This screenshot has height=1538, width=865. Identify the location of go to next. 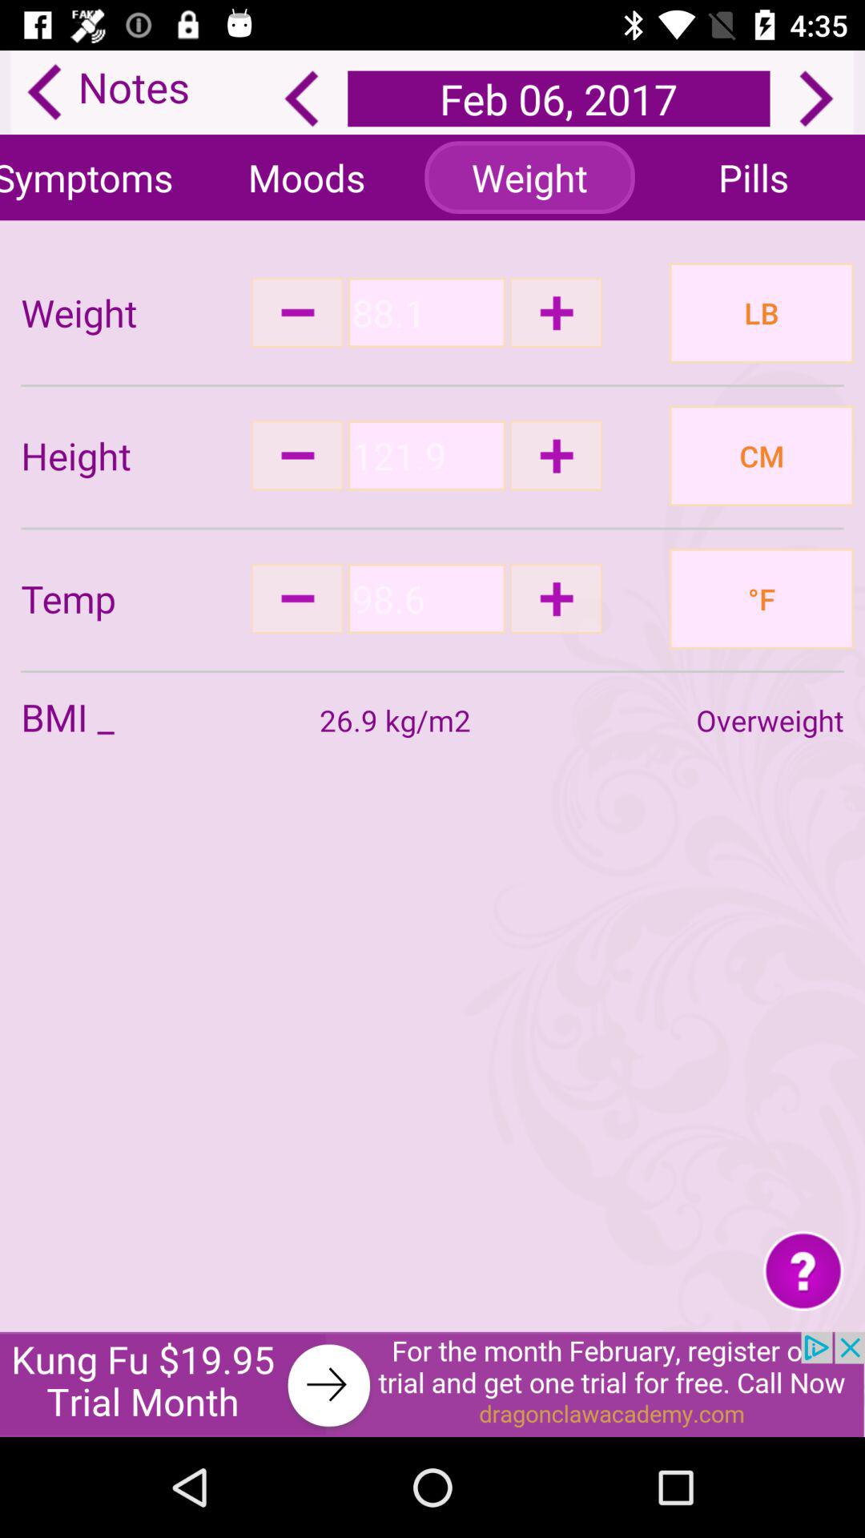
(816, 99).